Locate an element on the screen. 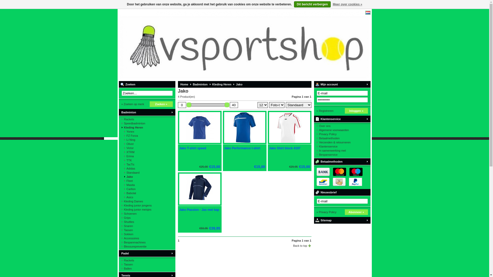 The image size is (493, 277). Fleet is located at coordinates (147, 181).